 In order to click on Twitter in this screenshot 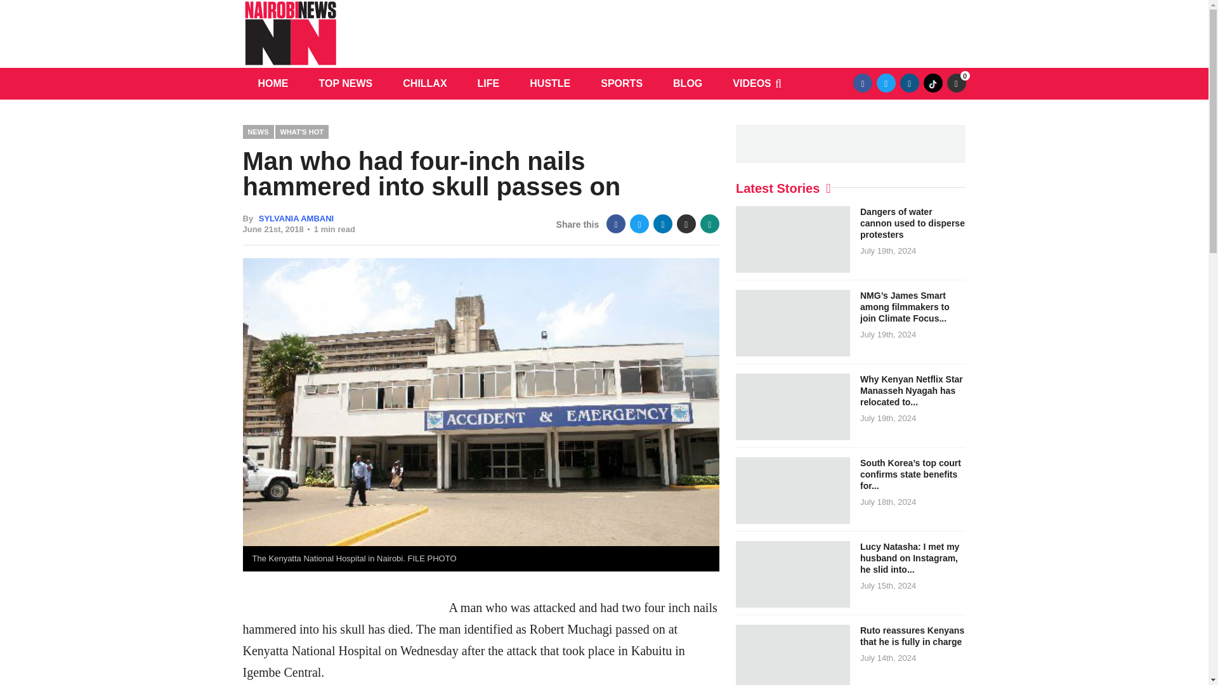, I will do `click(886, 82)`.